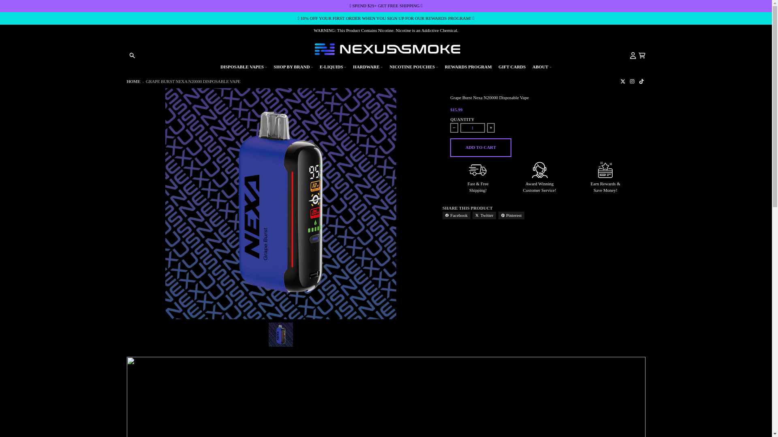  I want to click on Search, so click(132, 55).